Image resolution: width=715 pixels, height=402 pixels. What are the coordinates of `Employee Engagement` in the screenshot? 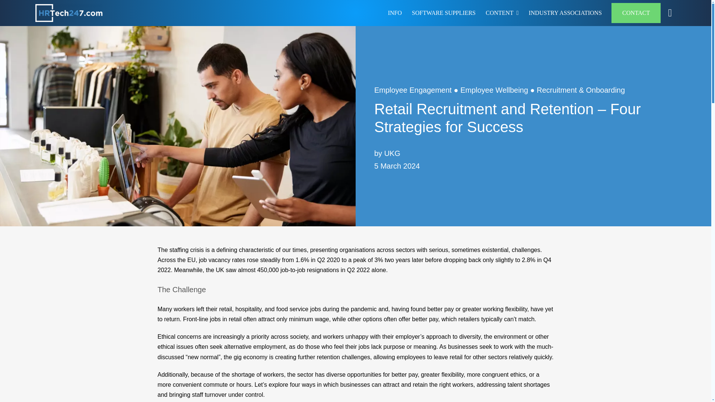 It's located at (413, 90).